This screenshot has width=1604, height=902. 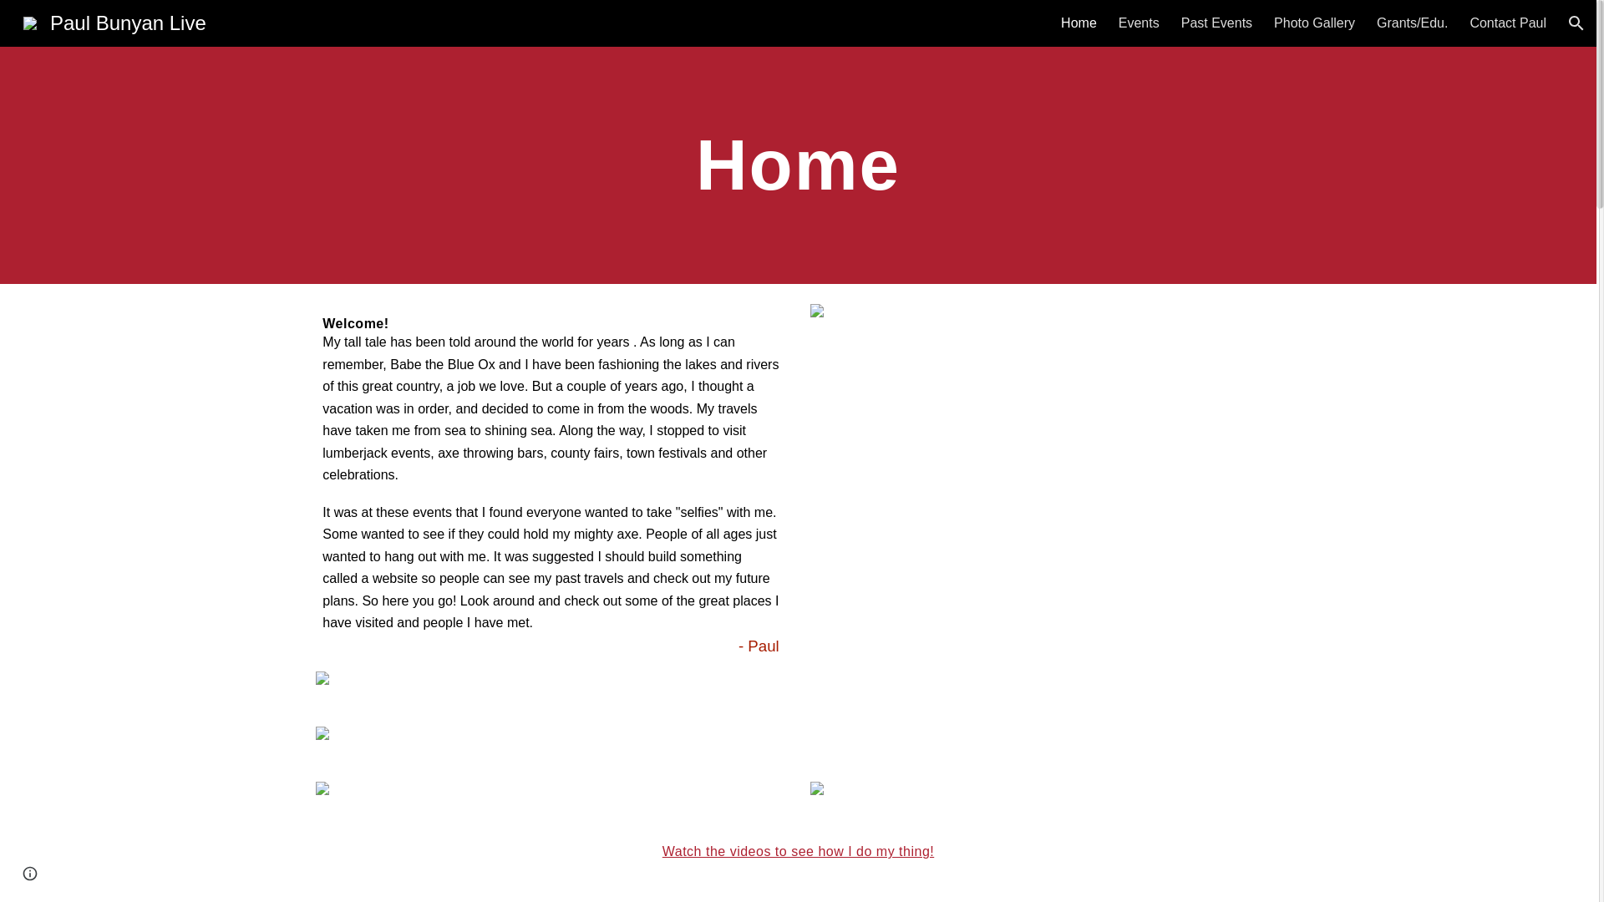 I want to click on Past Events, so click(x=1216, y=23).